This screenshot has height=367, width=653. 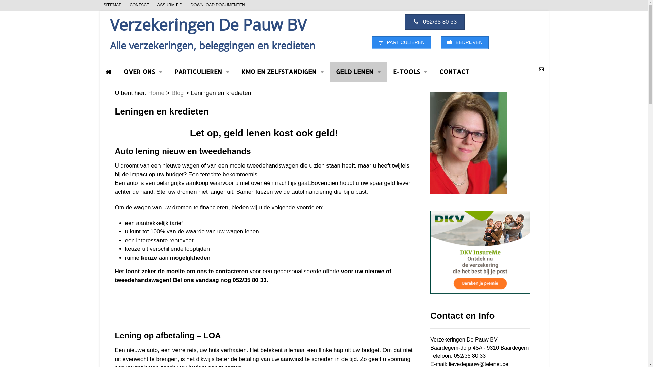 I want to click on GELD LENEN, so click(x=358, y=72).